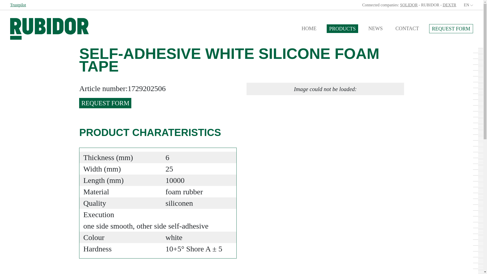  What do you see at coordinates (309, 28) in the screenshot?
I see `HOME` at bounding box center [309, 28].